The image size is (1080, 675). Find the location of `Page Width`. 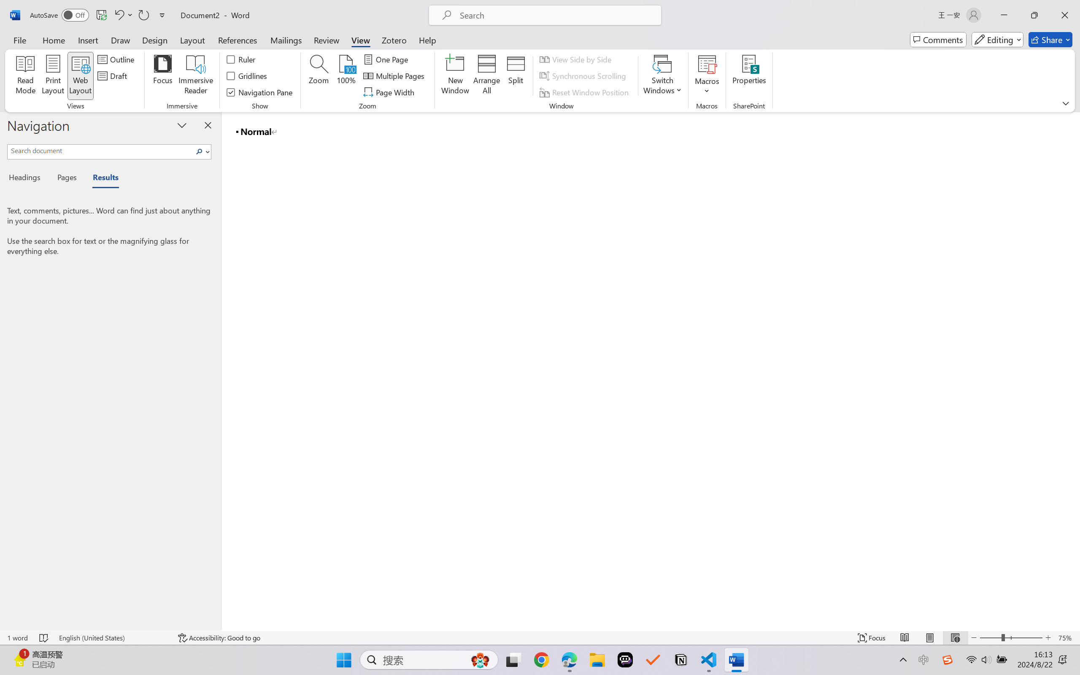

Page Width is located at coordinates (390, 92).